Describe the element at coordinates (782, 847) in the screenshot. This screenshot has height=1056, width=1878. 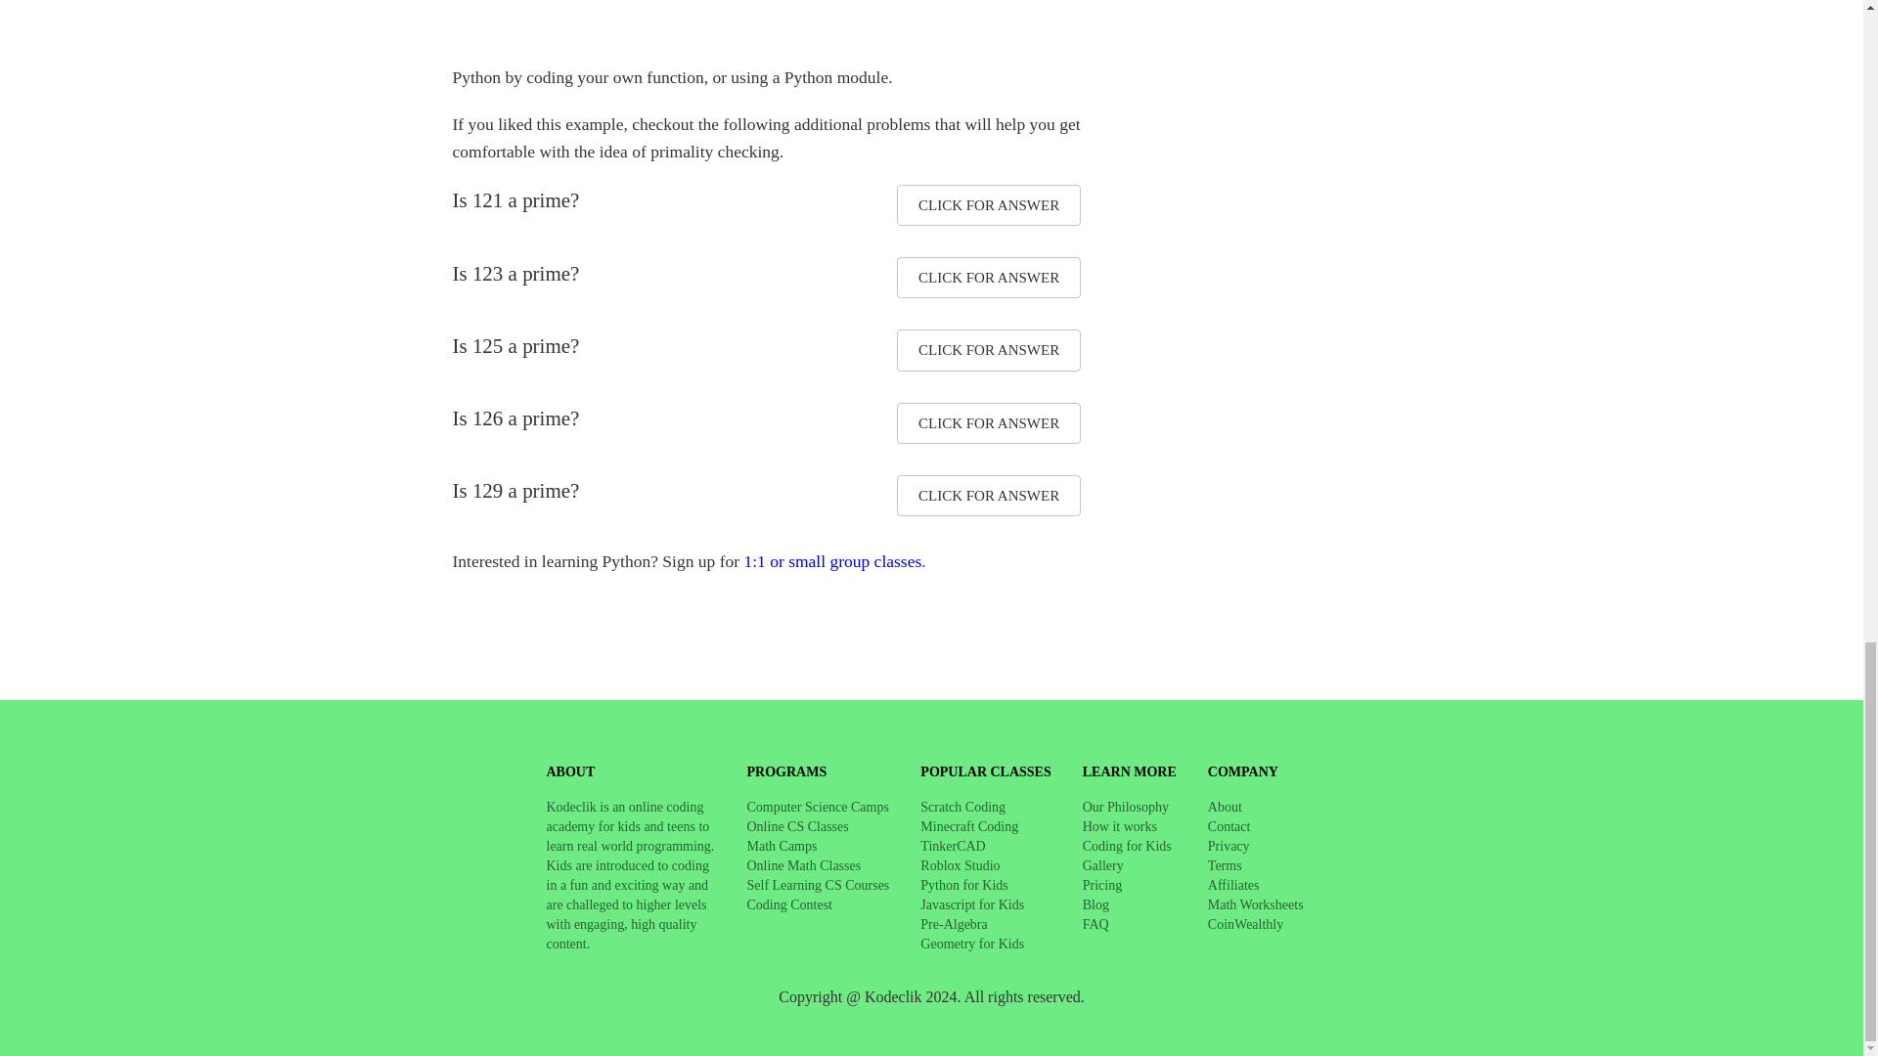
I see `Math Camps` at that location.